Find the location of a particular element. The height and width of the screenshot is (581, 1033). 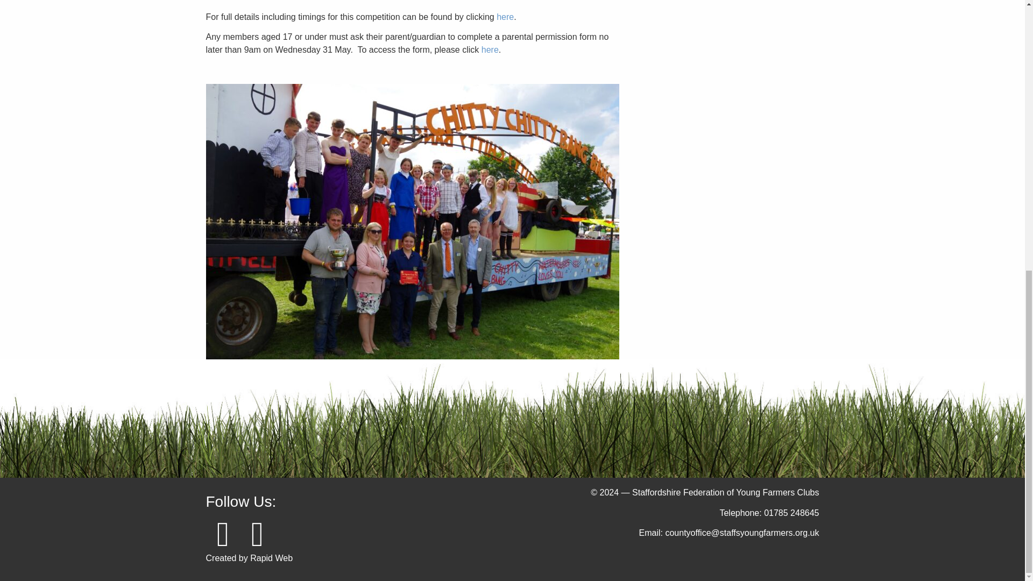

Created by Rapid Web is located at coordinates (249, 558).